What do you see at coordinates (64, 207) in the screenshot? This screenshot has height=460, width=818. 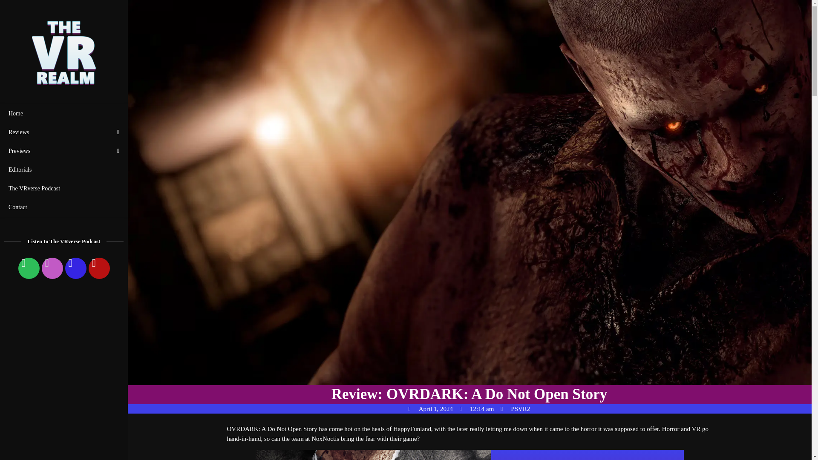 I see `Contact` at bounding box center [64, 207].